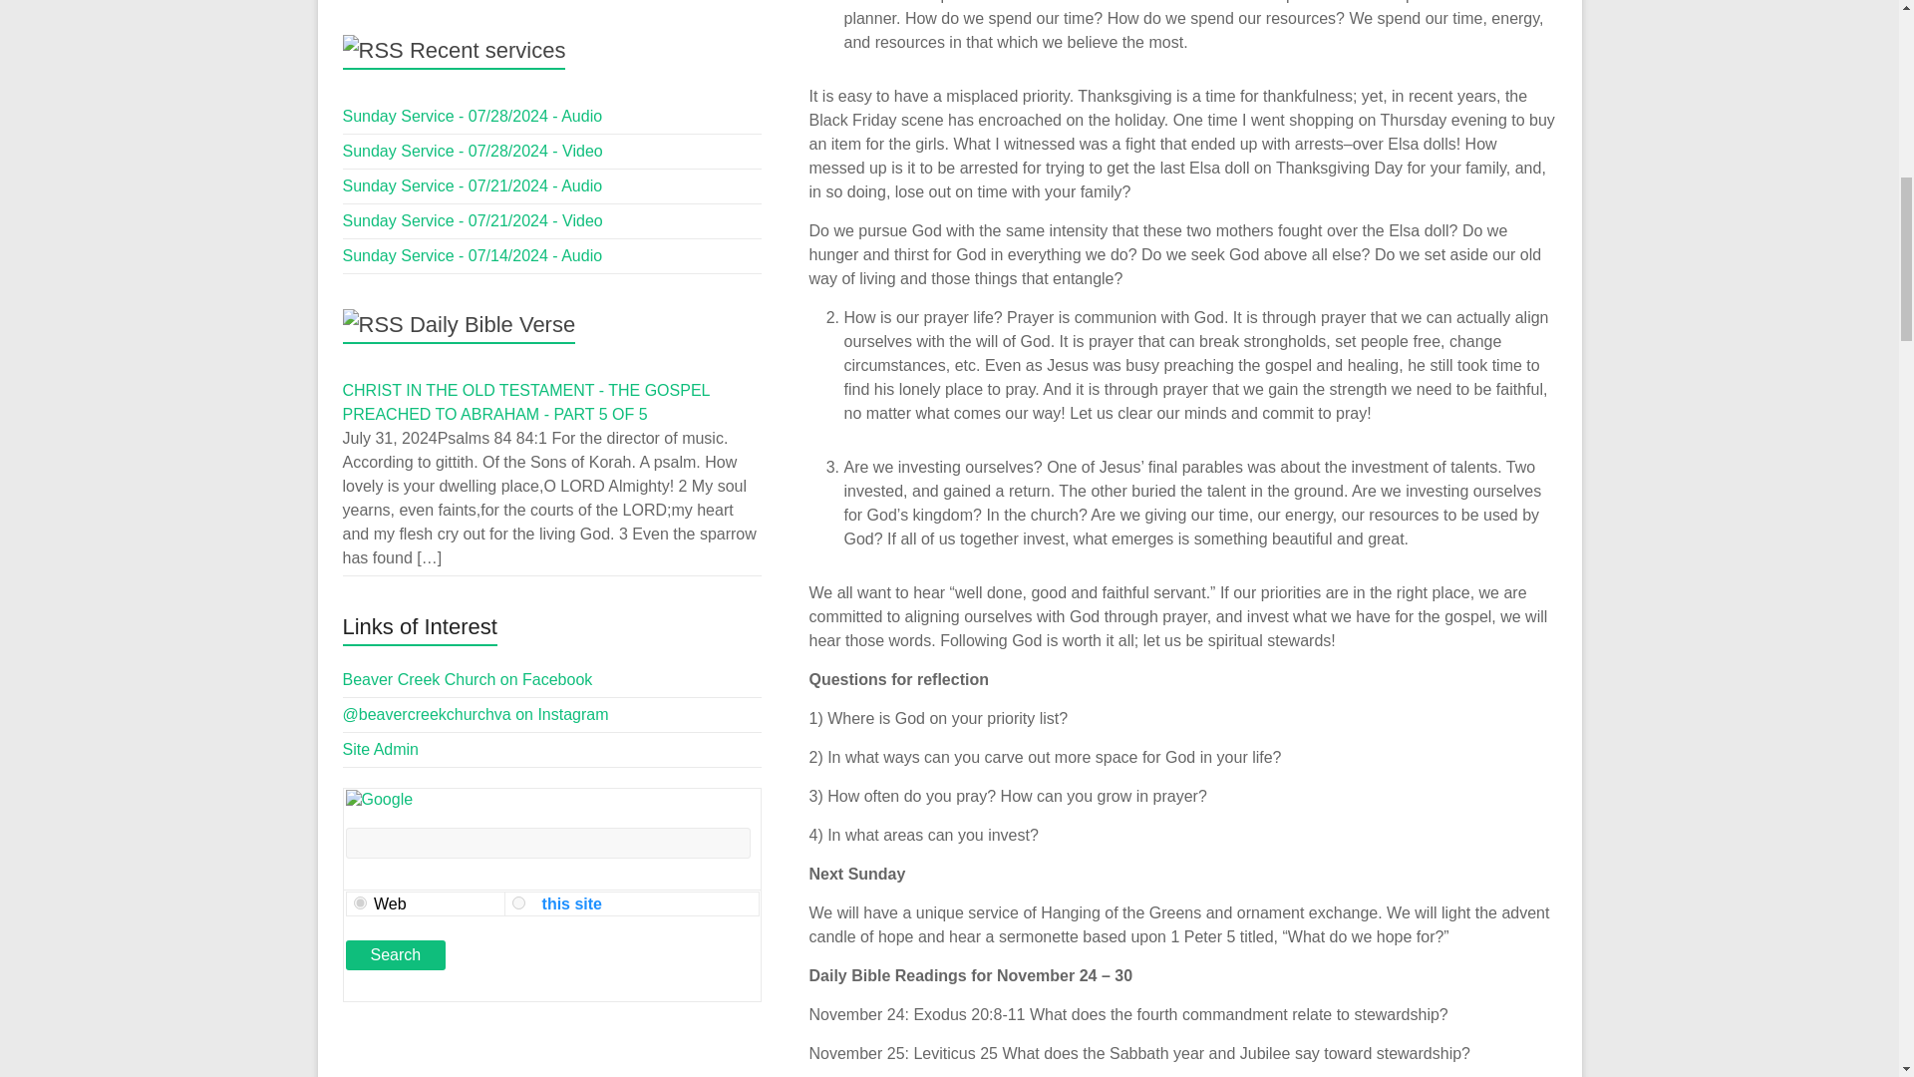 The height and width of the screenshot is (1077, 1914). I want to click on Search, so click(395, 955).